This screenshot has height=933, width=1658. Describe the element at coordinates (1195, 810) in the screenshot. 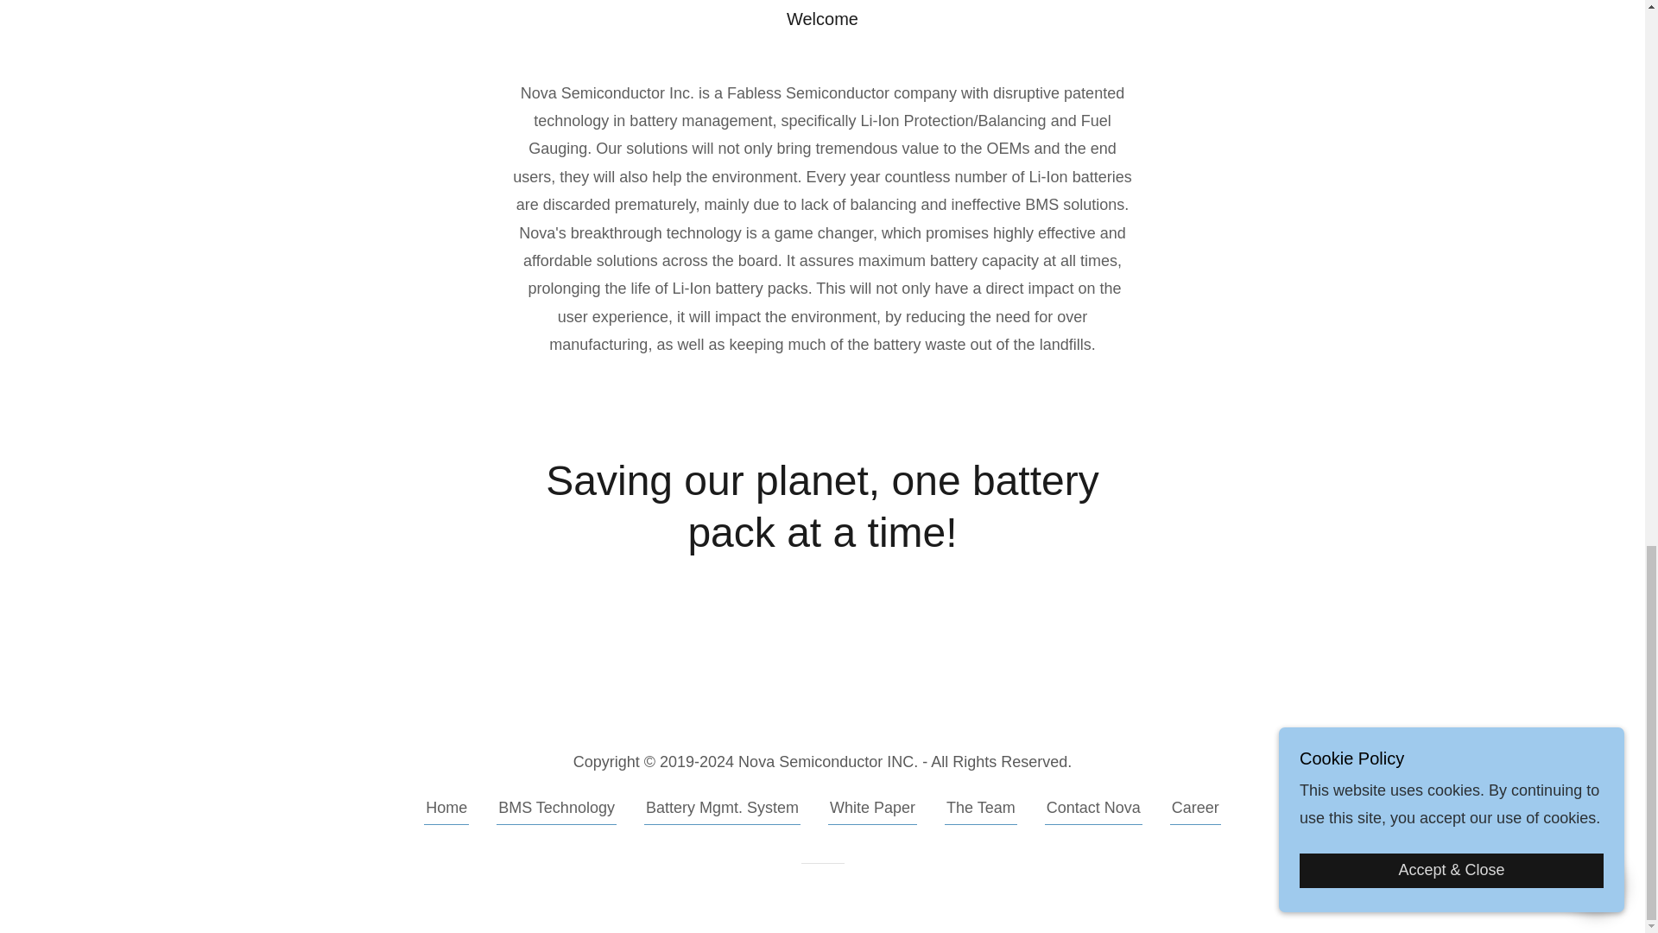

I see `Career` at that location.